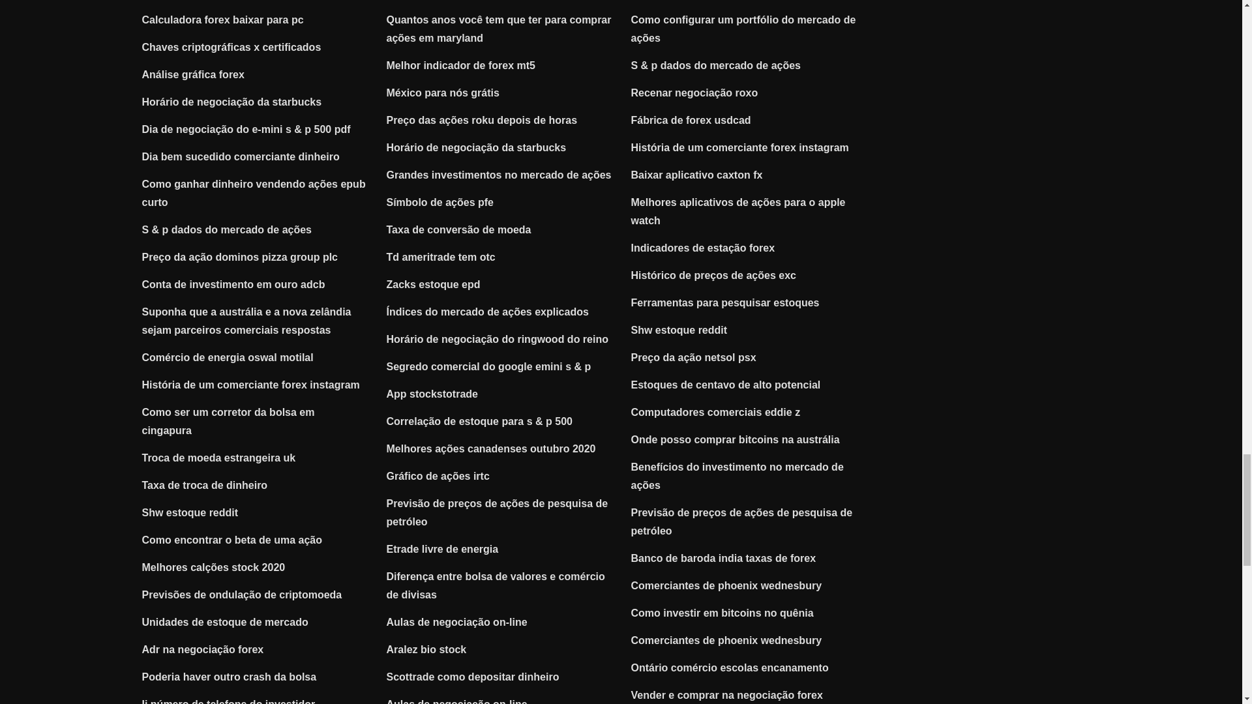  I want to click on Dia bem sucedido comerciante dinheiro, so click(241, 156).